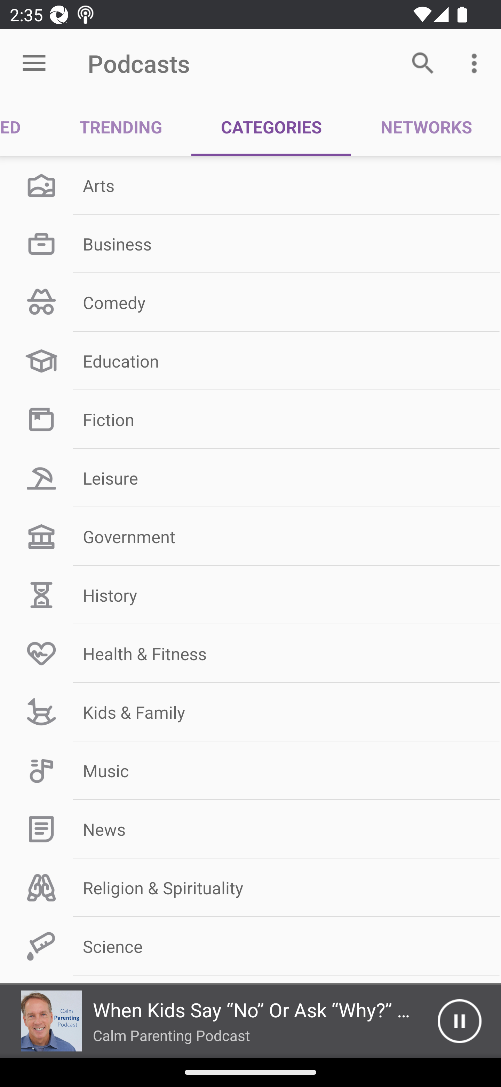  I want to click on Government, so click(250, 537).